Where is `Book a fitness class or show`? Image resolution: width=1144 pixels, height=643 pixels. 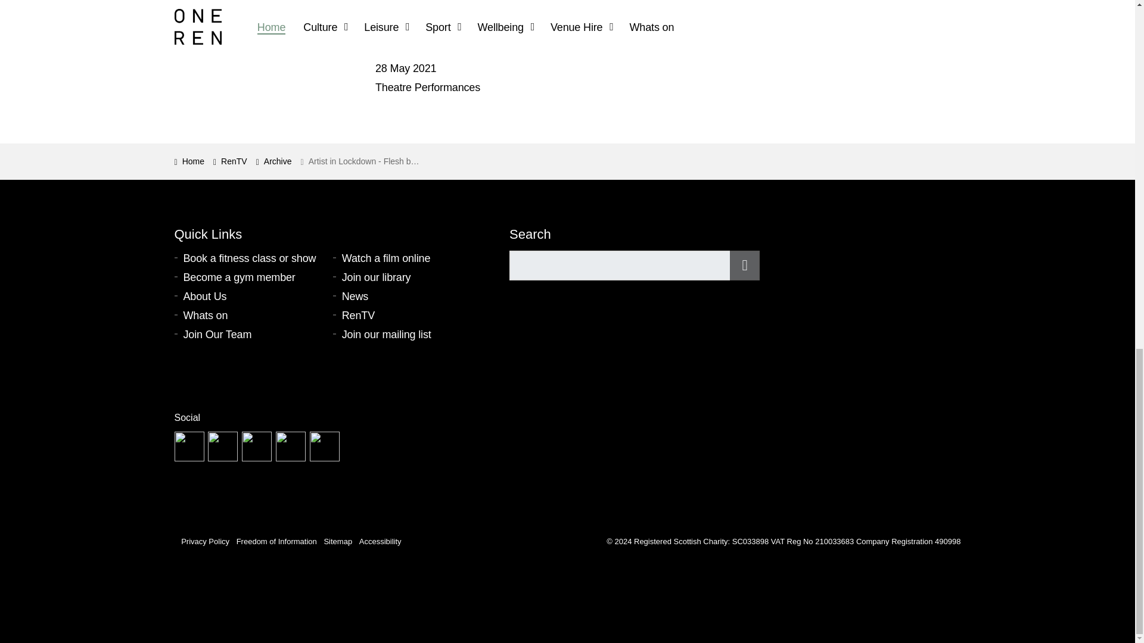 Book a fitness class or show is located at coordinates (253, 258).